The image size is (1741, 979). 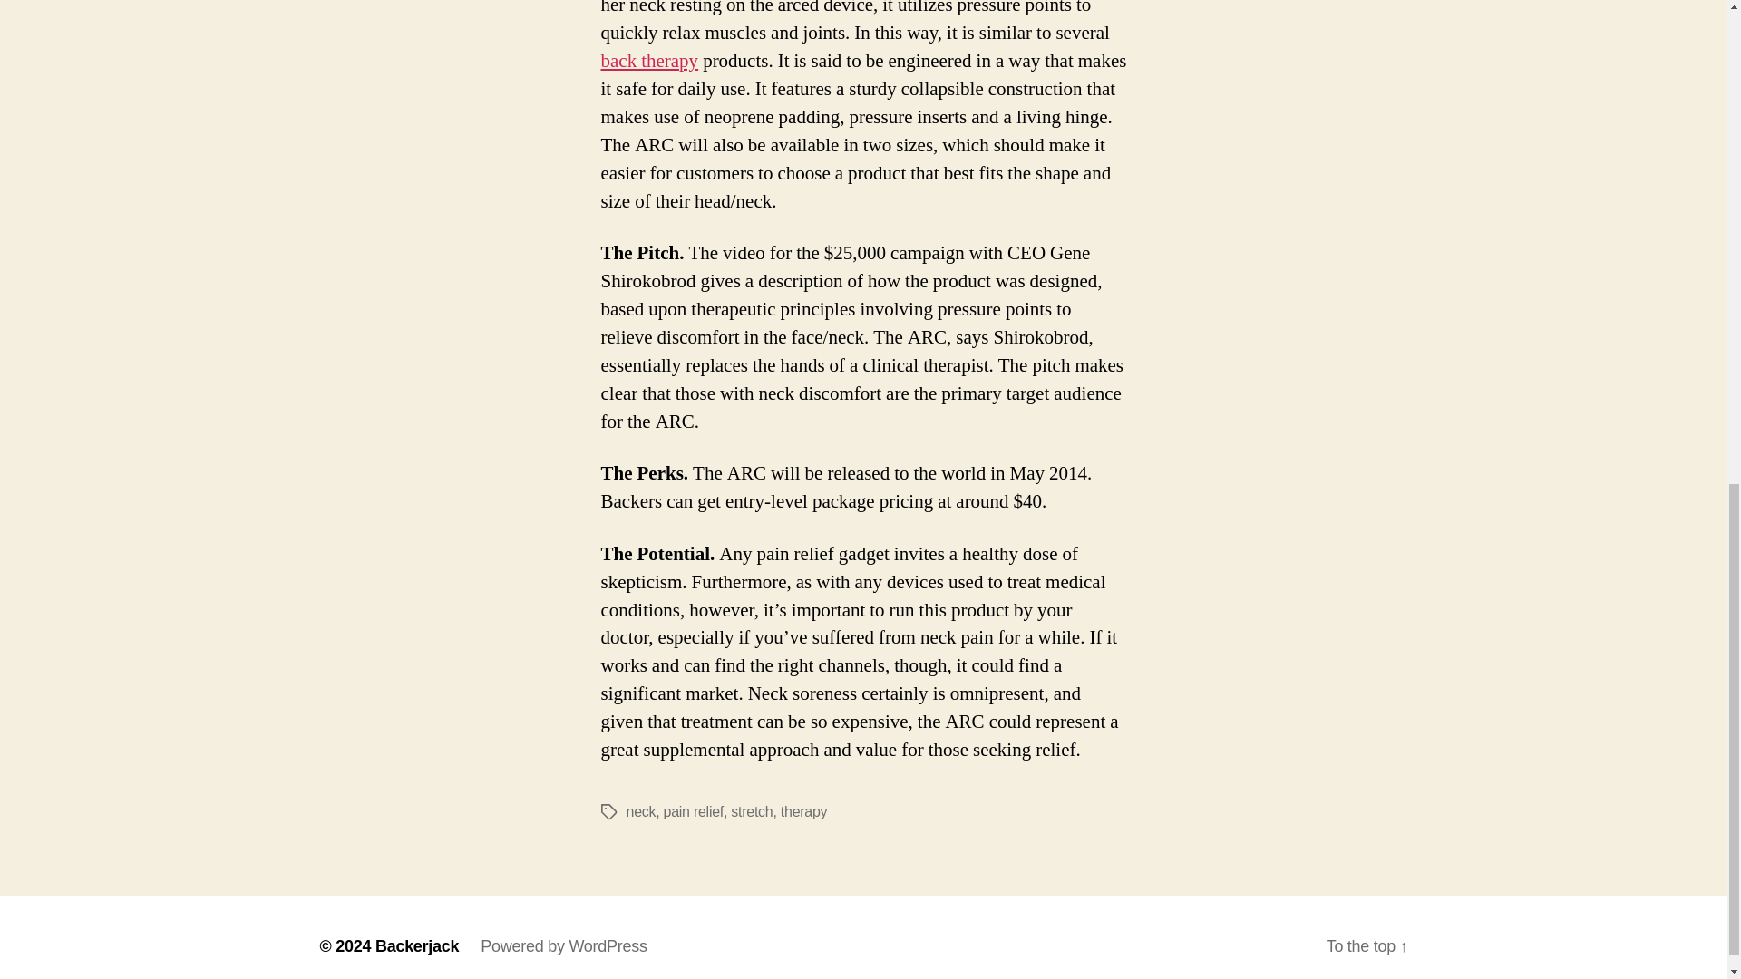 I want to click on neck, so click(x=640, y=810).